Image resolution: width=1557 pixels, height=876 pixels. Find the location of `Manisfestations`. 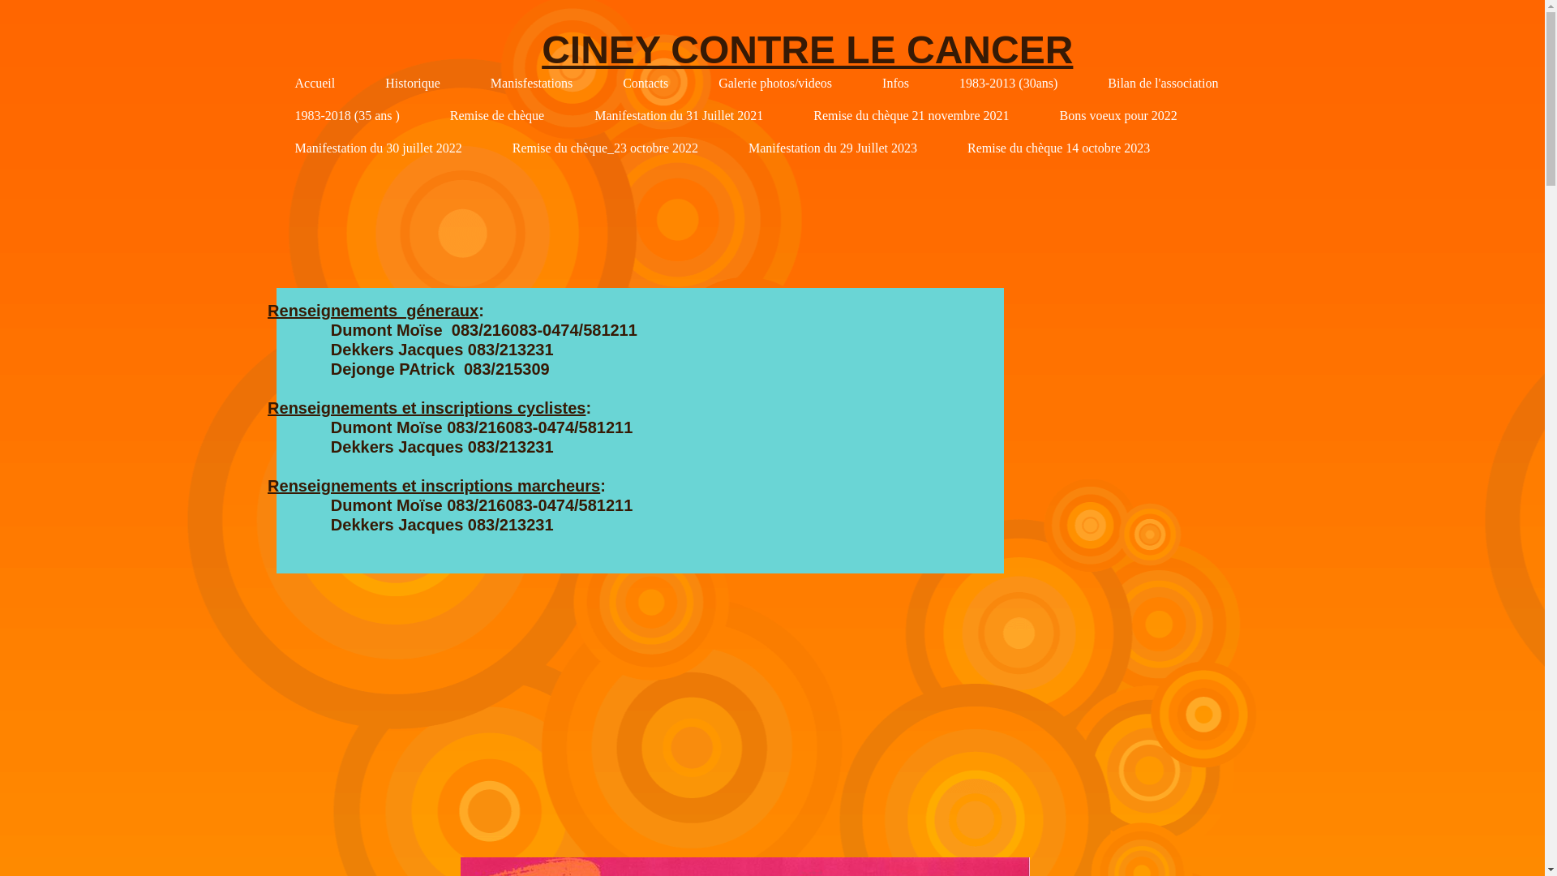

Manisfestations is located at coordinates (532, 83).